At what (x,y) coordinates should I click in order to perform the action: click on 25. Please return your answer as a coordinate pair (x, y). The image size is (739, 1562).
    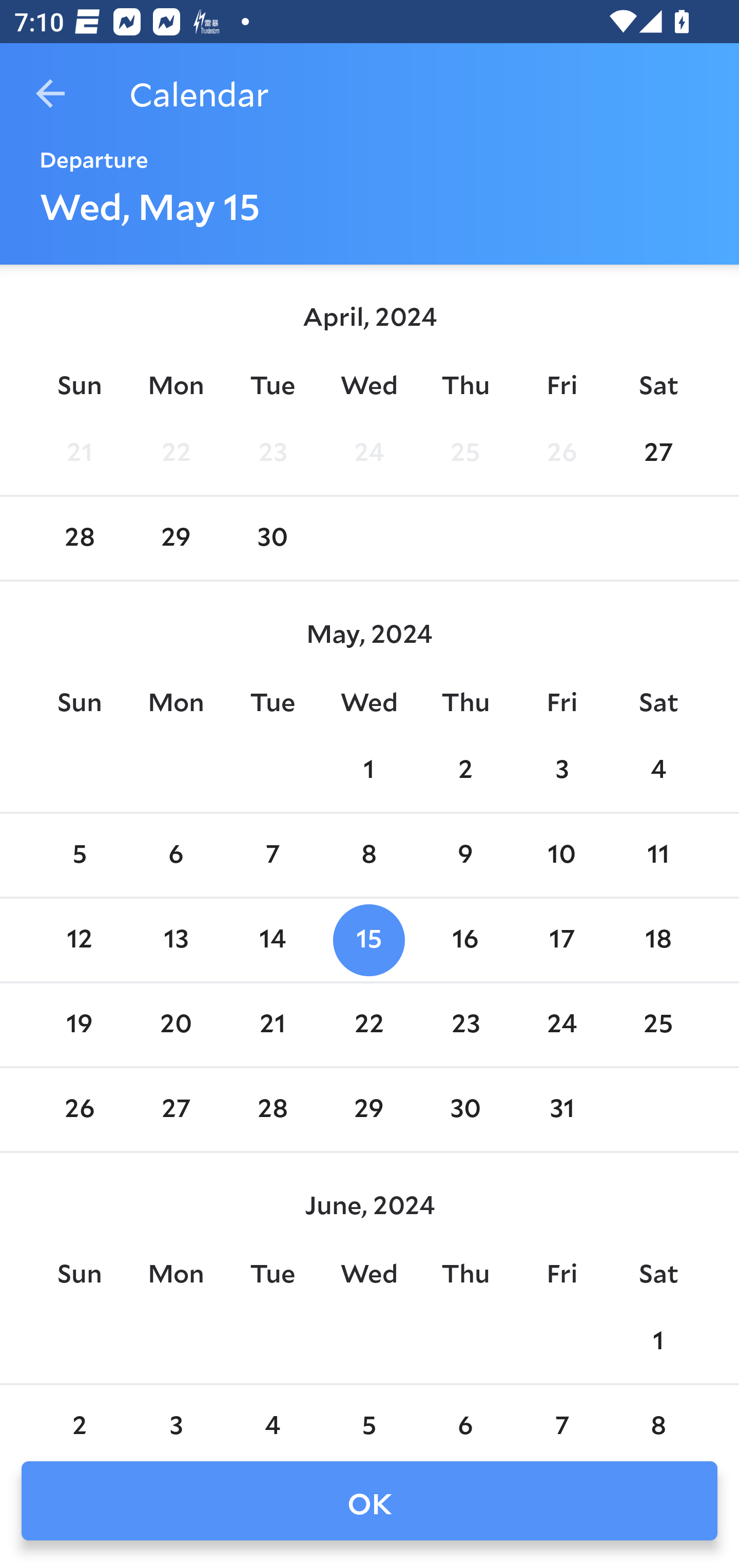
    Looking at the image, I should click on (658, 1025).